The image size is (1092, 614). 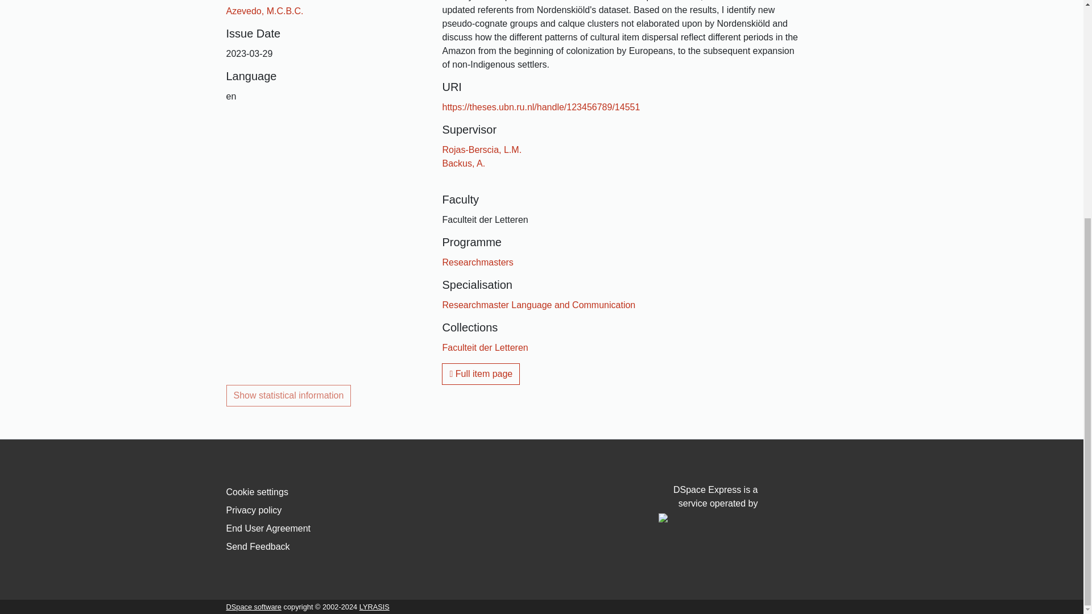 I want to click on LYRASIS, so click(x=374, y=606).